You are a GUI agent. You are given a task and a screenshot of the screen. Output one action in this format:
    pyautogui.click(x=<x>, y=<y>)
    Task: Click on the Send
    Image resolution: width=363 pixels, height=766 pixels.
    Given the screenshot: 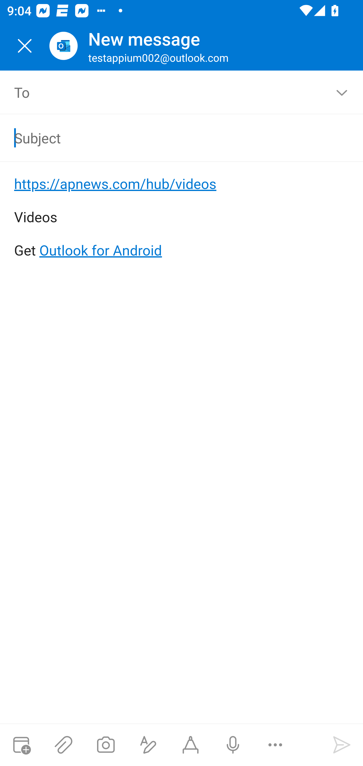 What is the action you would take?
    pyautogui.click(x=342, y=745)
    